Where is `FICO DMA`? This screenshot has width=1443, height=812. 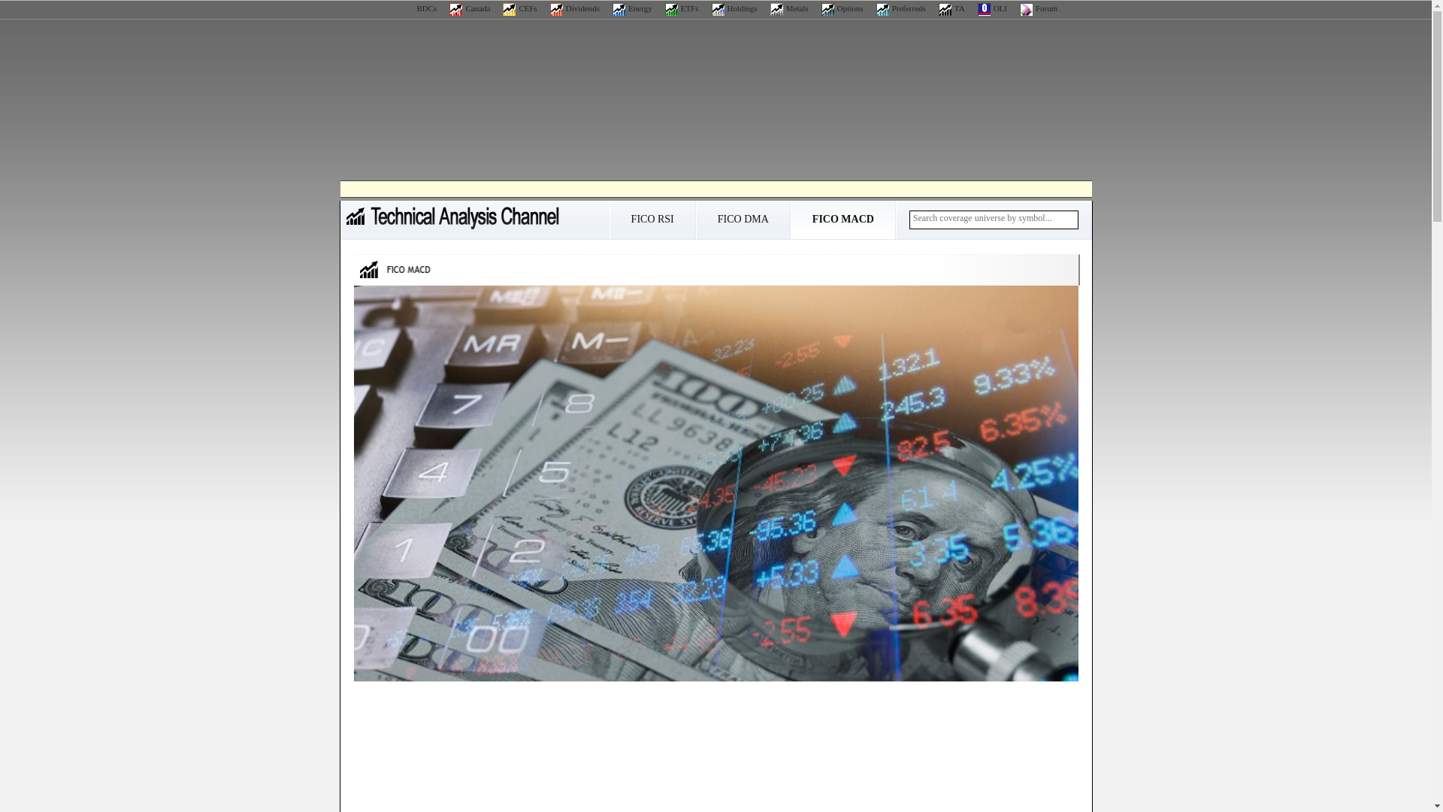
FICO DMA is located at coordinates (743, 224).